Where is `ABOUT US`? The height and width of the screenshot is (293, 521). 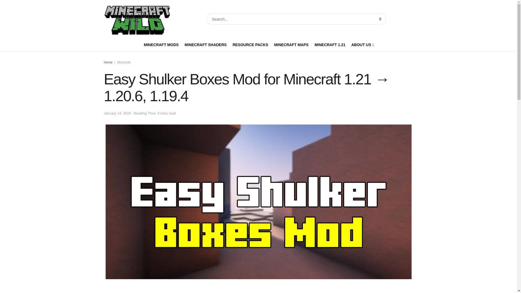 ABOUT US is located at coordinates (362, 45).